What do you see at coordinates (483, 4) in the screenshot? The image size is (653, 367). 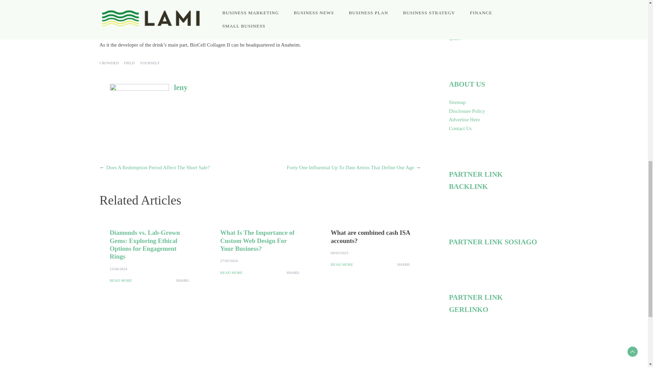 I see `market` at bounding box center [483, 4].